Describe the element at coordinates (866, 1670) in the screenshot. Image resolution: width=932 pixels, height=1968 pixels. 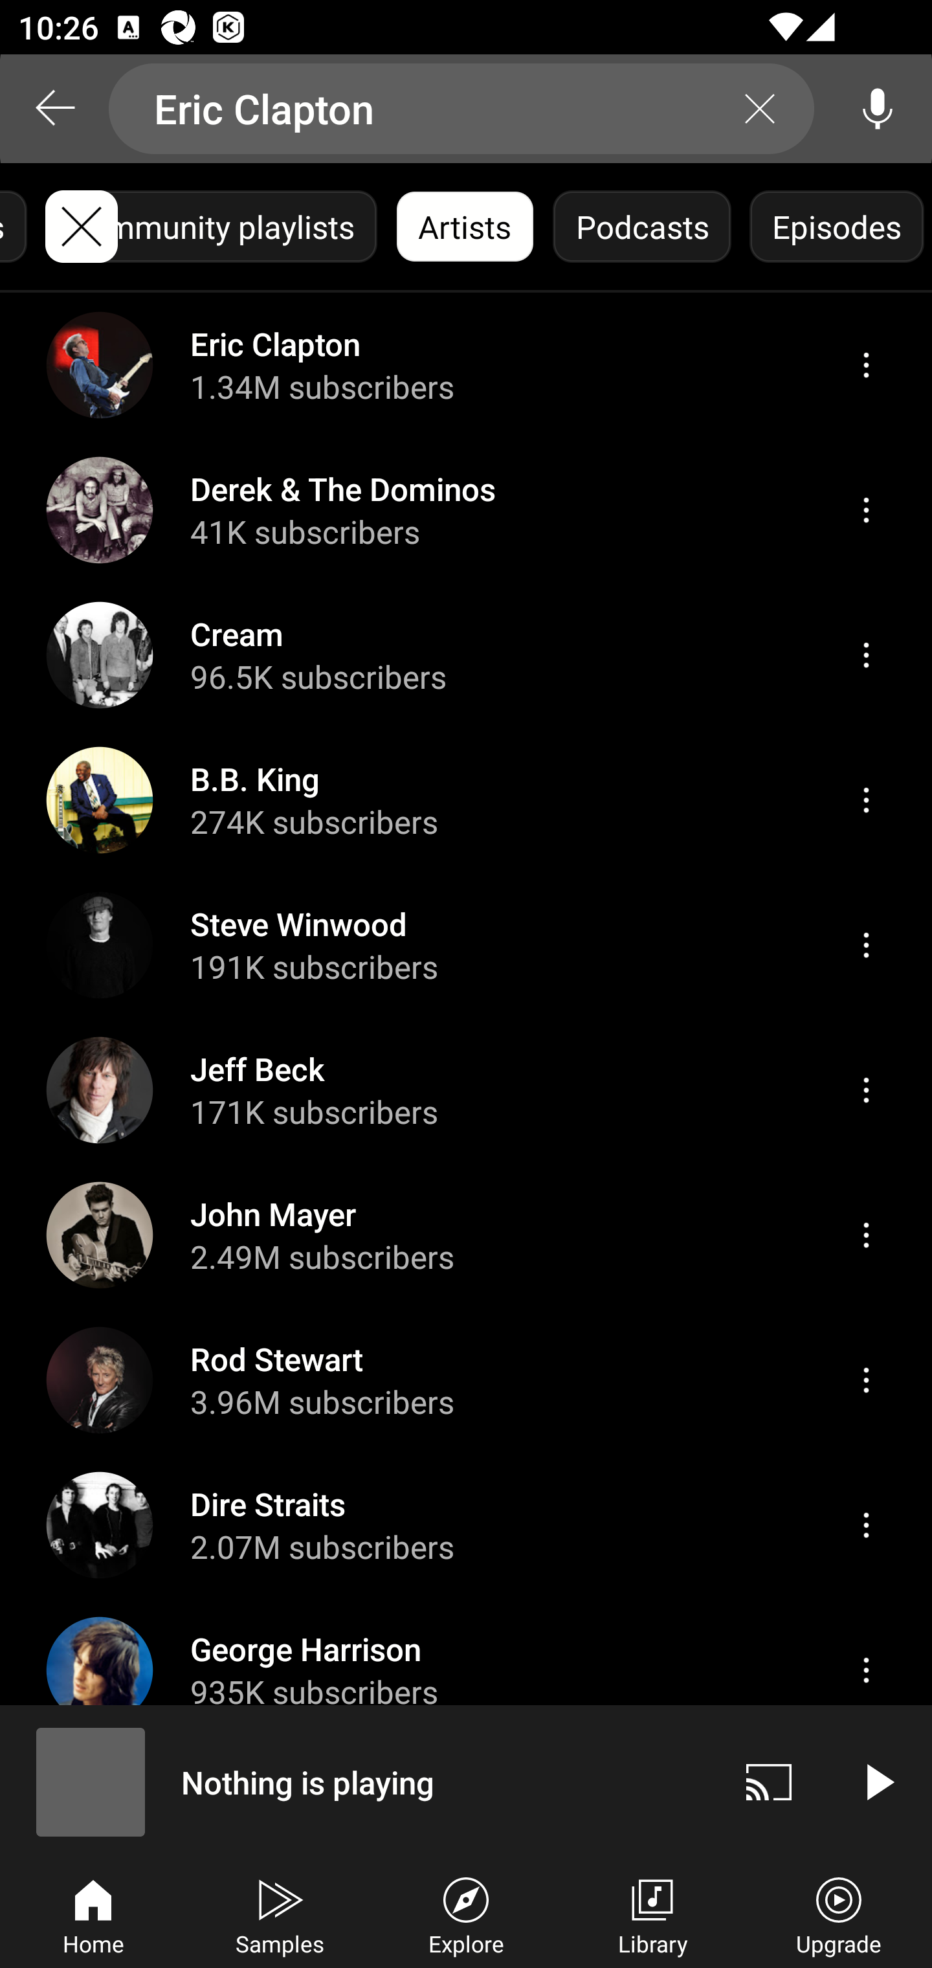
I see `Menu` at that location.